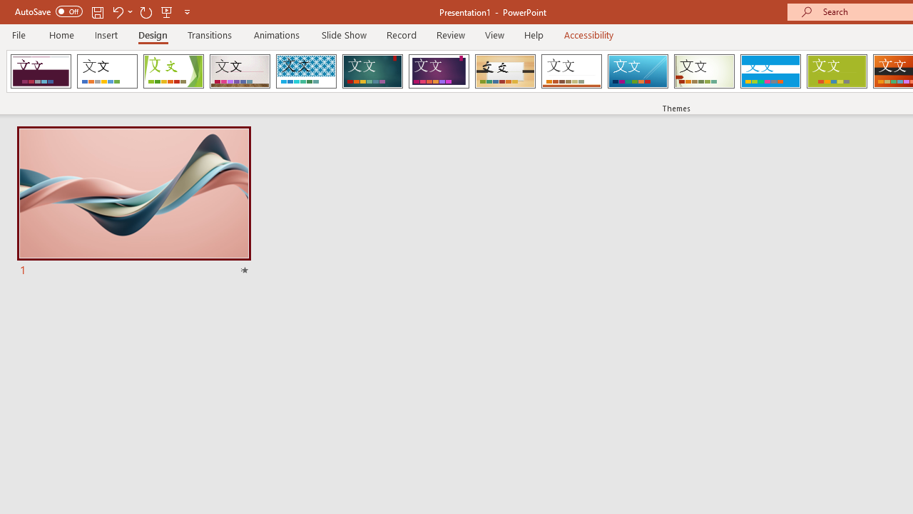 The height and width of the screenshot is (514, 913). What do you see at coordinates (770, 71) in the screenshot?
I see `Banded` at bounding box center [770, 71].